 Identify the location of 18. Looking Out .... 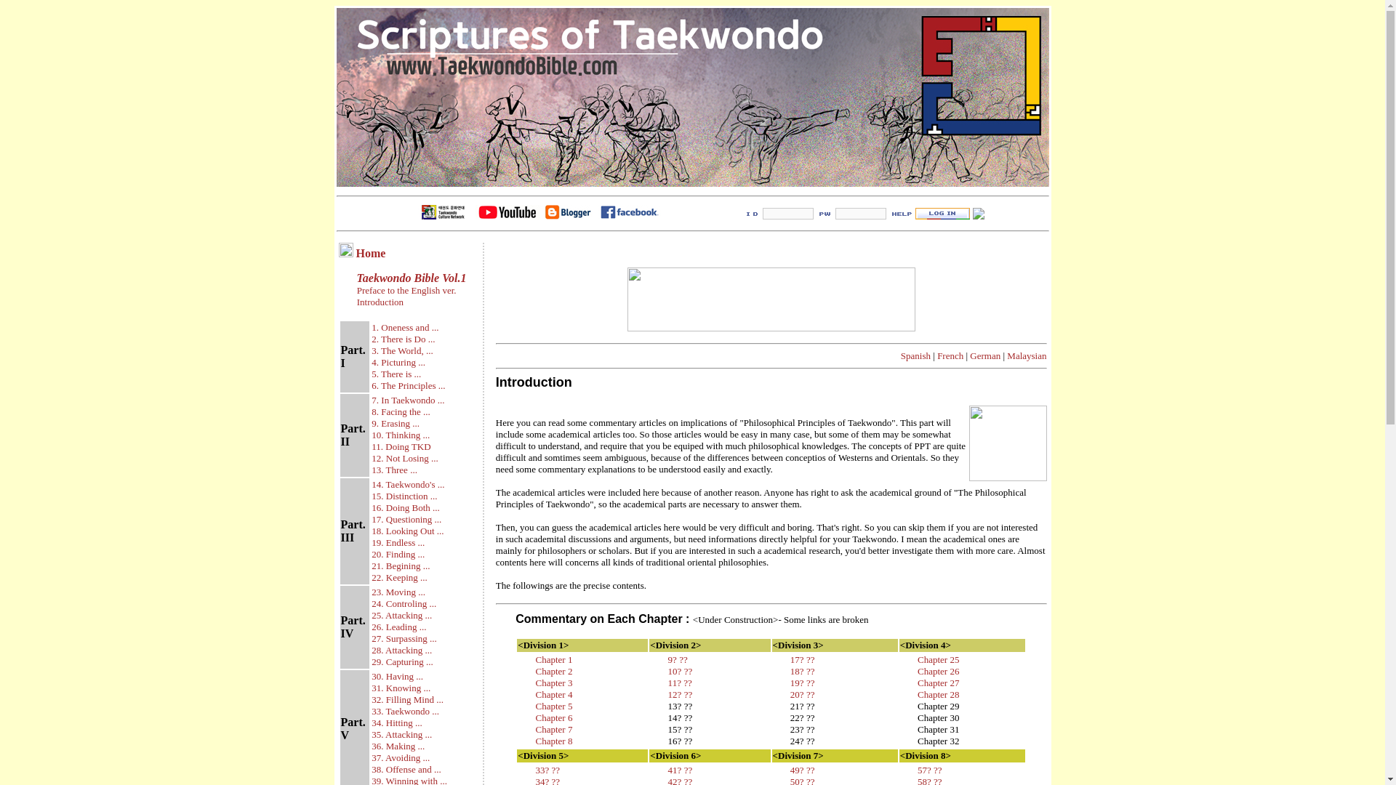
(407, 531).